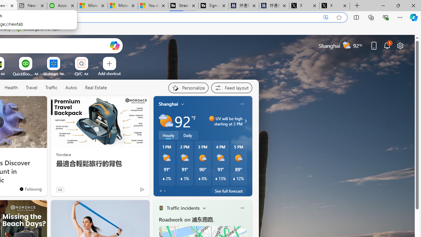 Image resolution: width=421 pixels, height=237 pixels. What do you see at coordinates (188, 135) in the screenshot?
I see `Daily` at bounding box center [188, 135].